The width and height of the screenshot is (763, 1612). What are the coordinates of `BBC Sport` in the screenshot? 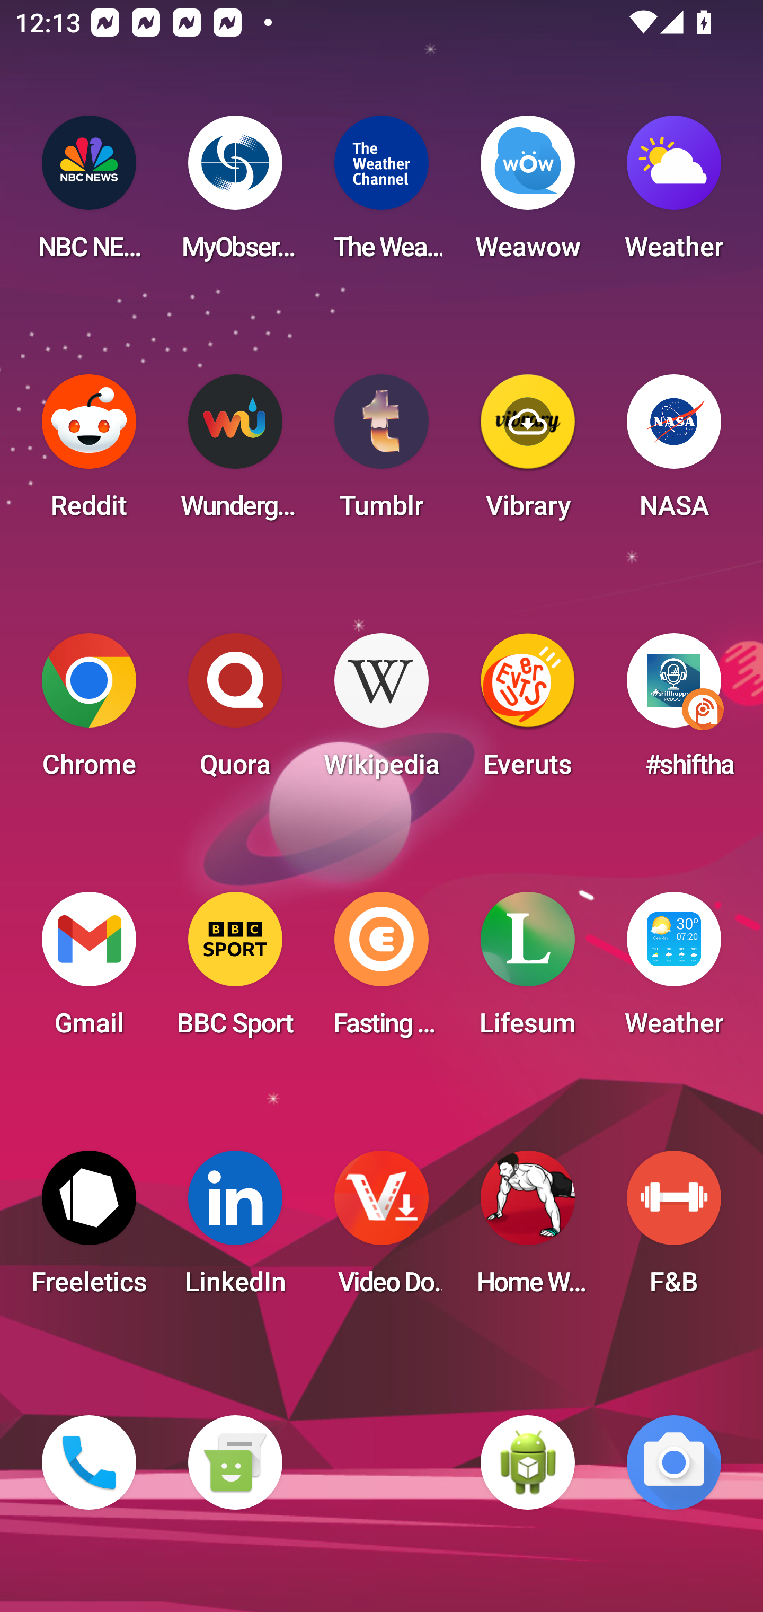 It's located at (235, 970).